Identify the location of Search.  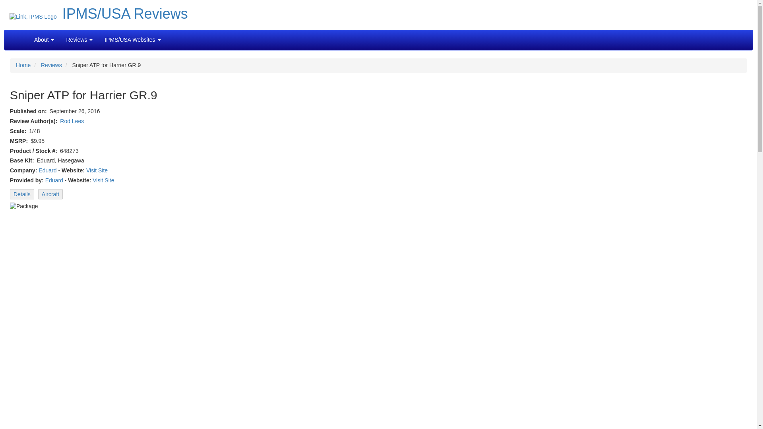
(172, 36).